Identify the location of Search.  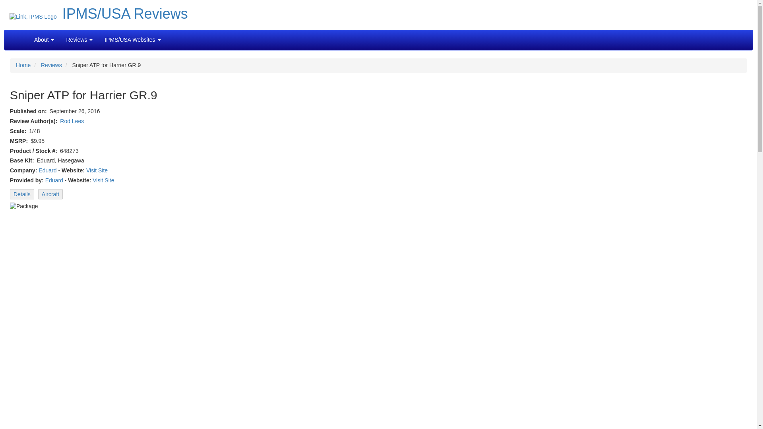
(172, 36).